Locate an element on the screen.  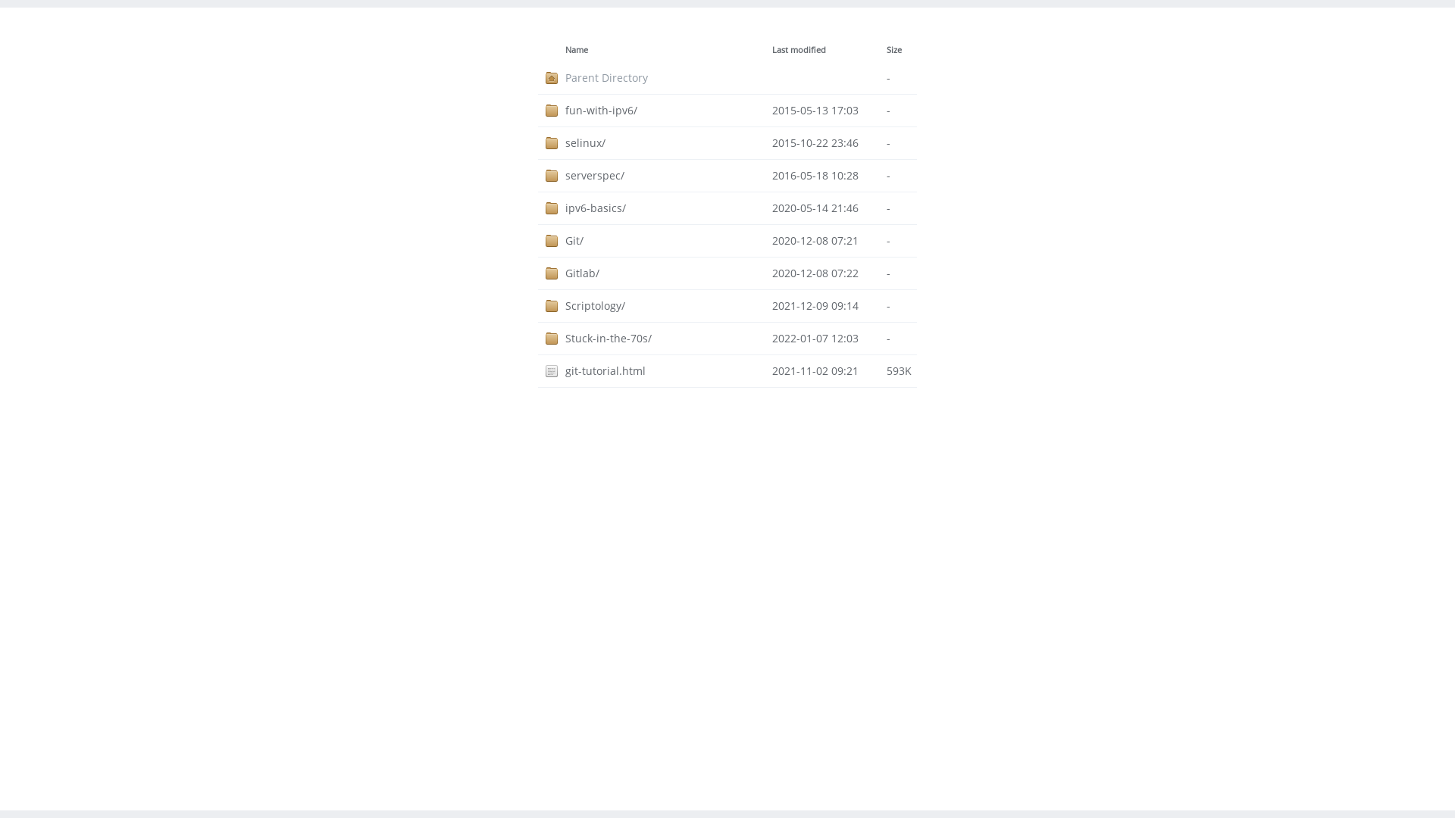
Git/ is located at coordinates (668, 241).